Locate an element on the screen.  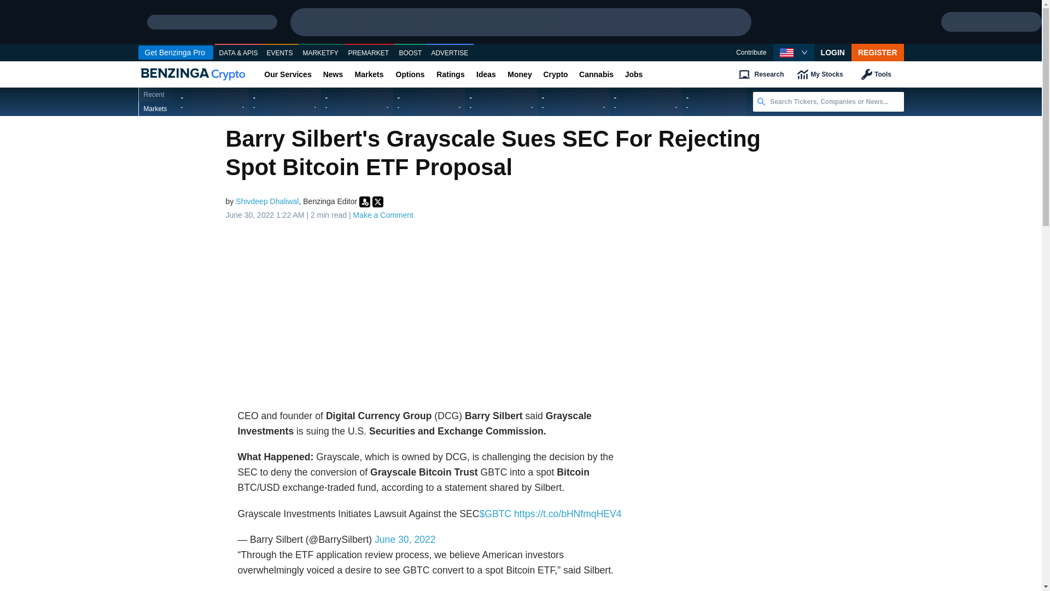
REGISTER is located at coordinates (878, 53).